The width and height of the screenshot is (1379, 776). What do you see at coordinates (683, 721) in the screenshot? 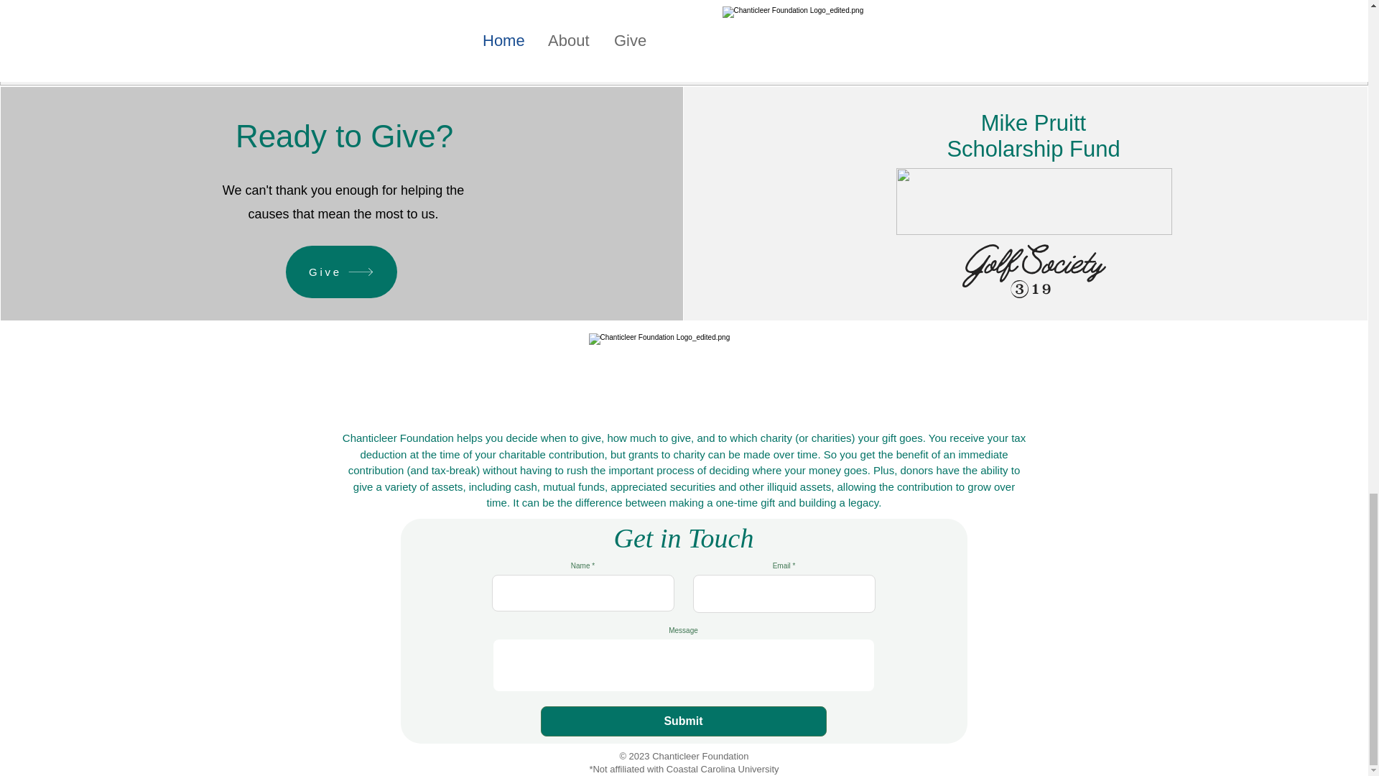
I see `Submit` at bounding box center [683, 721].